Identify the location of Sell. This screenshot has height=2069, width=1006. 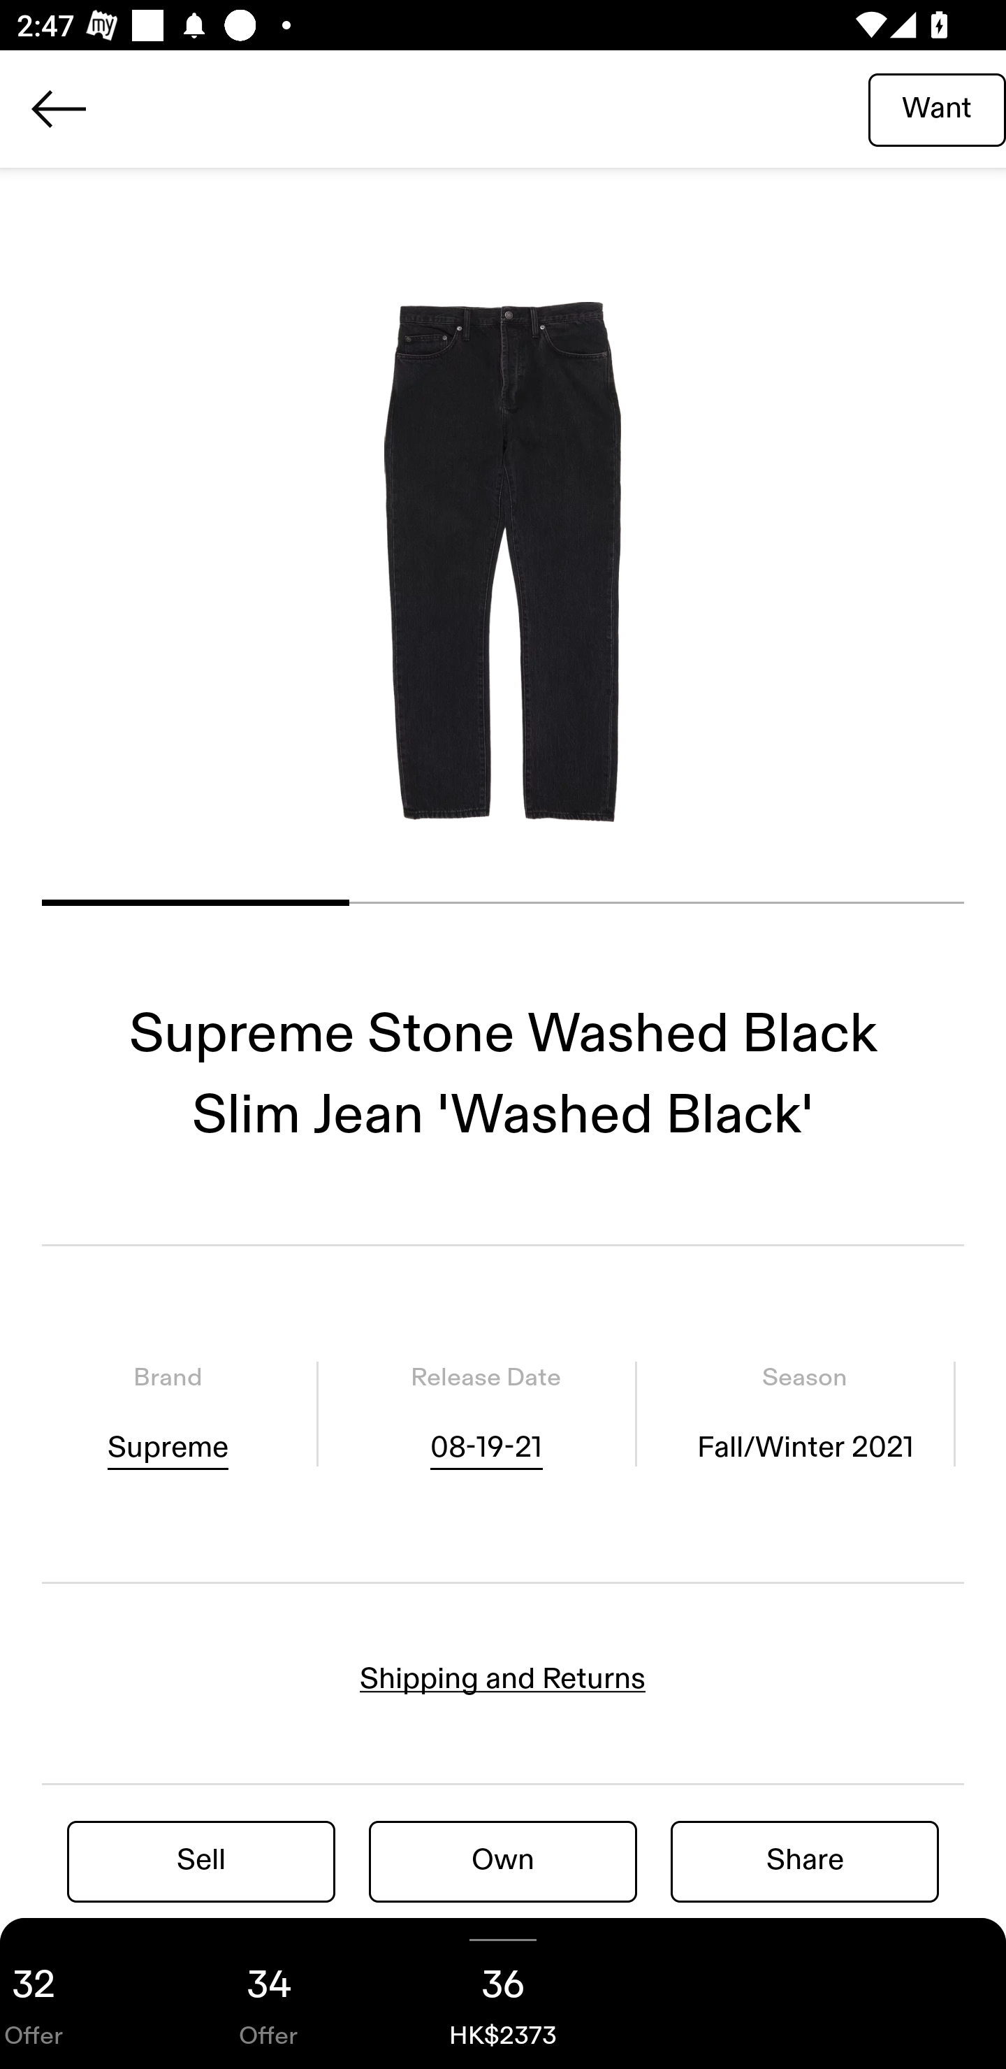
(201, 1861).